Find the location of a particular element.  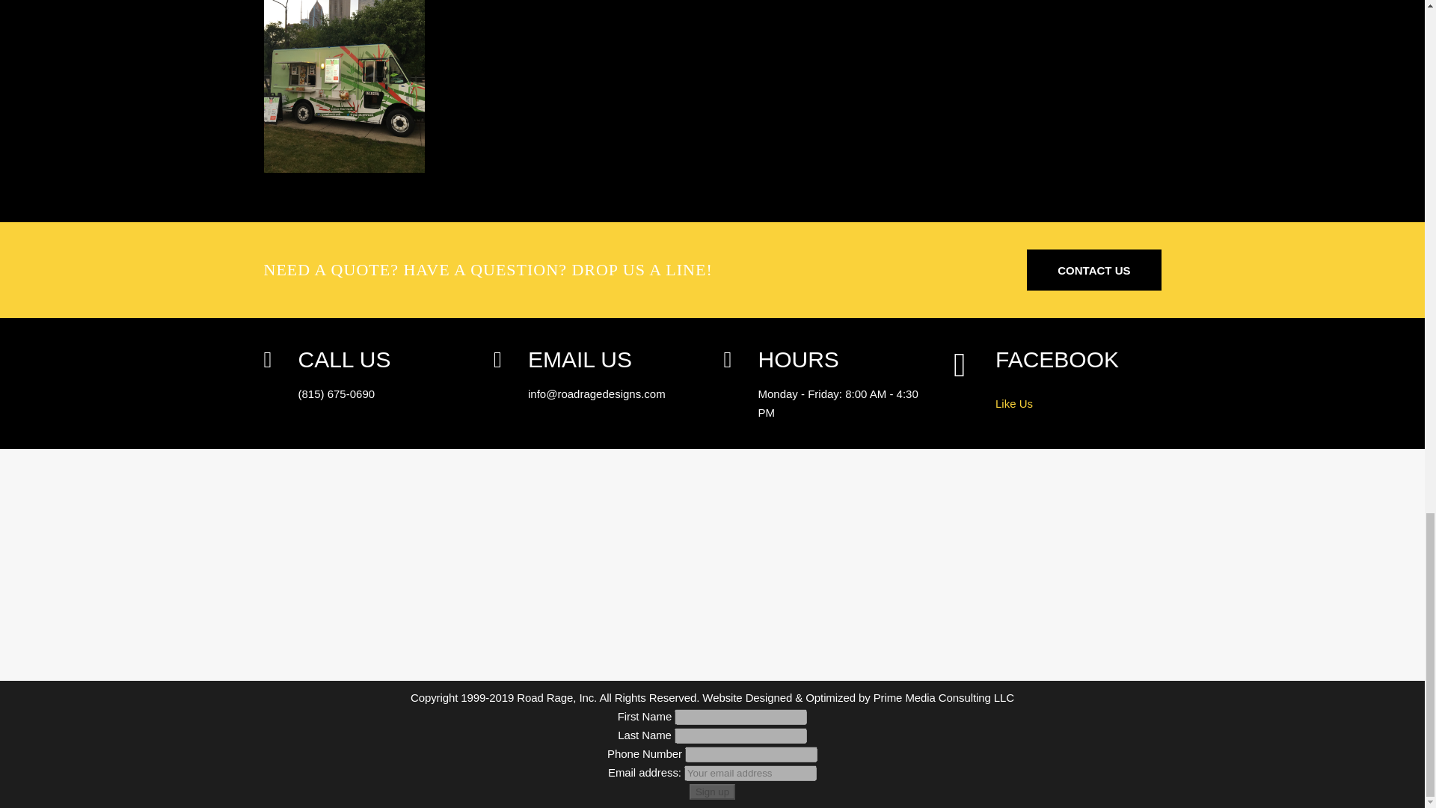

Sign up is located at coordinates (712, 792).